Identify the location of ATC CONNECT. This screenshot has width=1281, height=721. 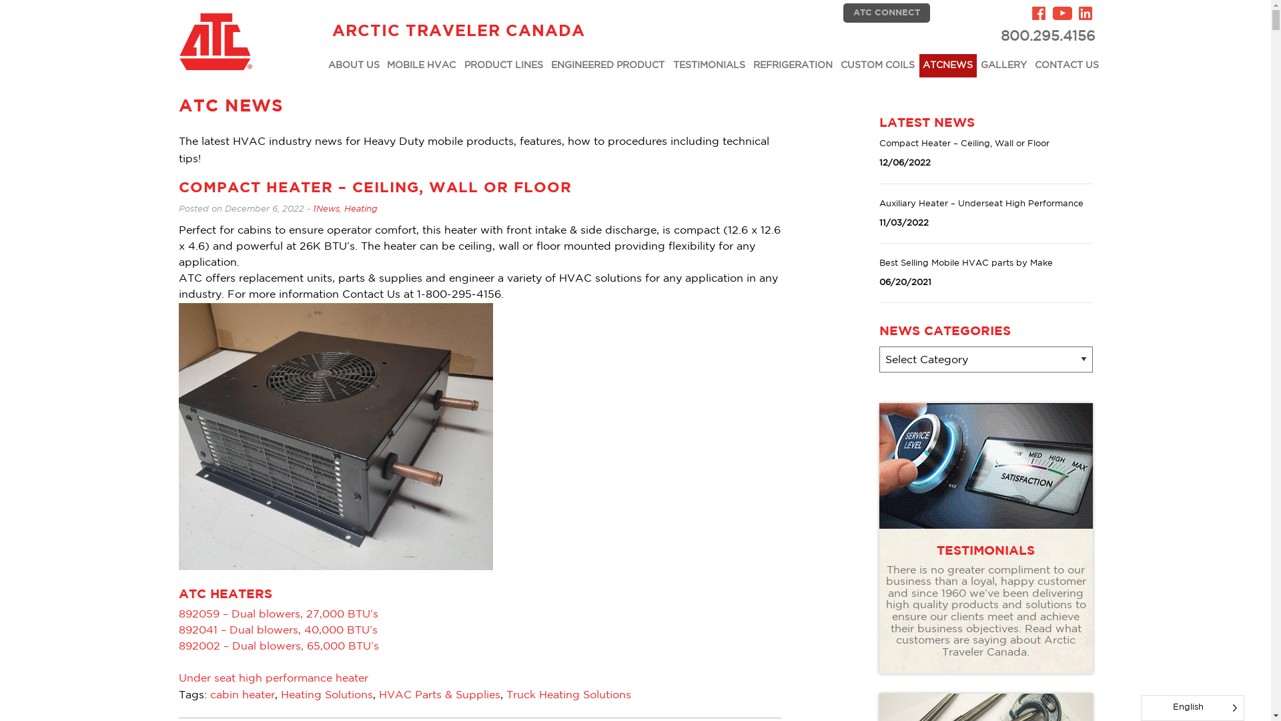
(887, 13).